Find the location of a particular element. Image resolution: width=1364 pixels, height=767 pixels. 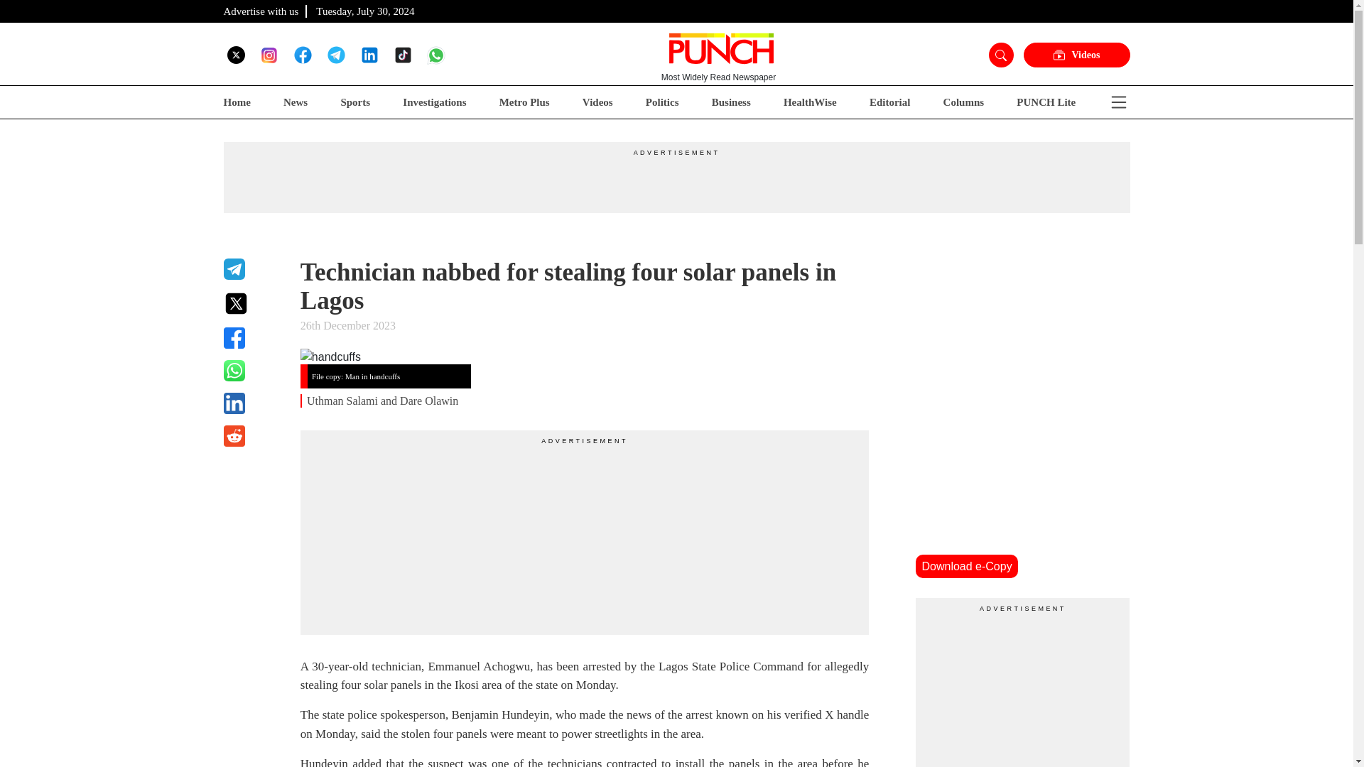

Editorial is located at coordinates (890, 102).